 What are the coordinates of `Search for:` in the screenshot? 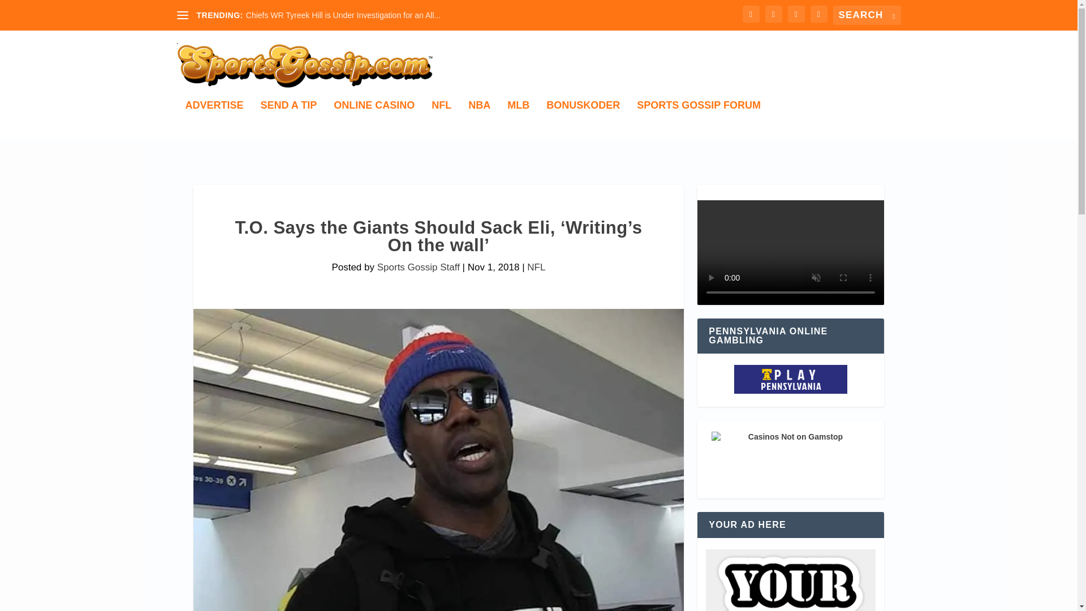 It's located at (867, 15).